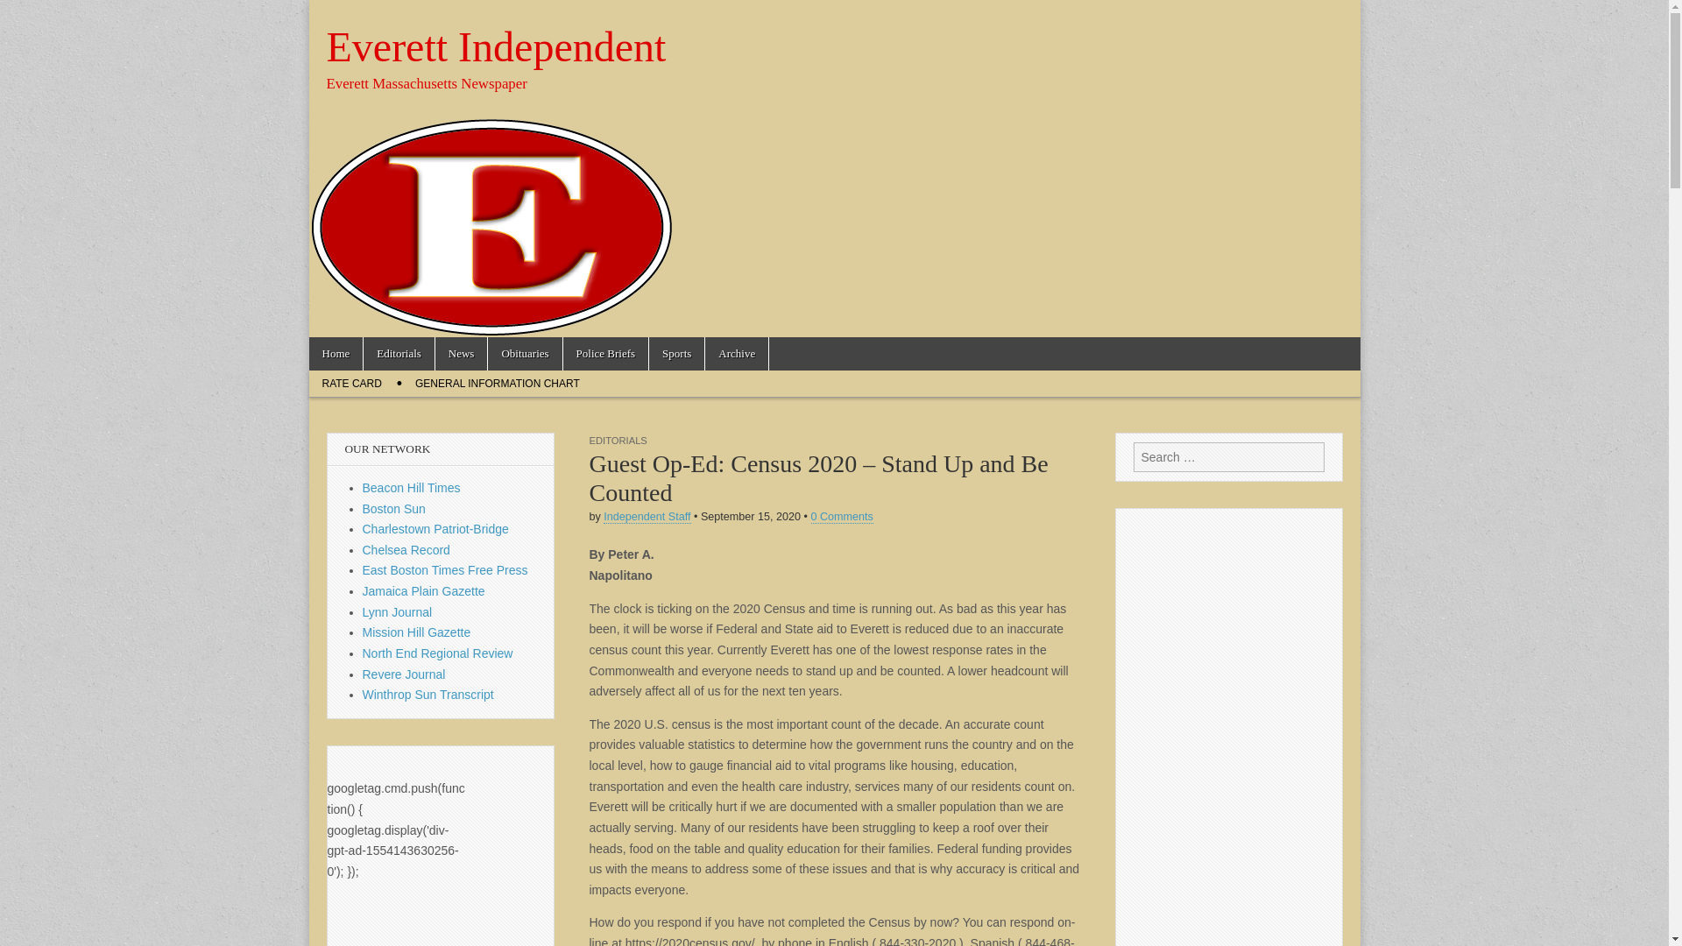 This screenshot has height=946, width=1682. I want to click on North End Regional Review, so click(438, 653).